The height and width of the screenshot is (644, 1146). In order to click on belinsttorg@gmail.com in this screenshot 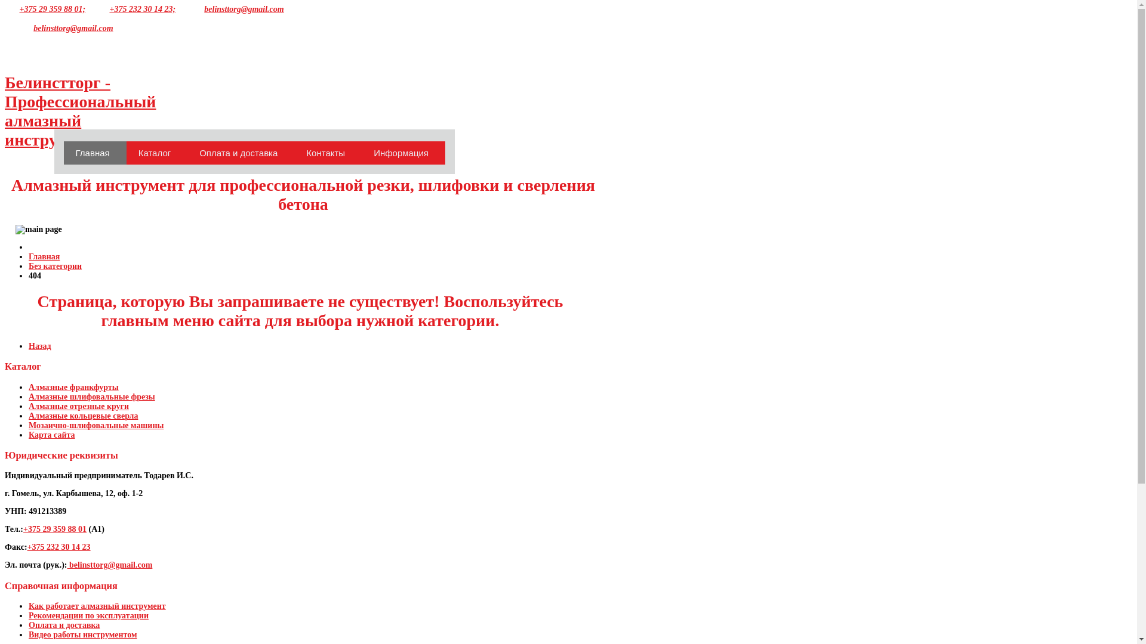, I will do `click(110, 565)`.